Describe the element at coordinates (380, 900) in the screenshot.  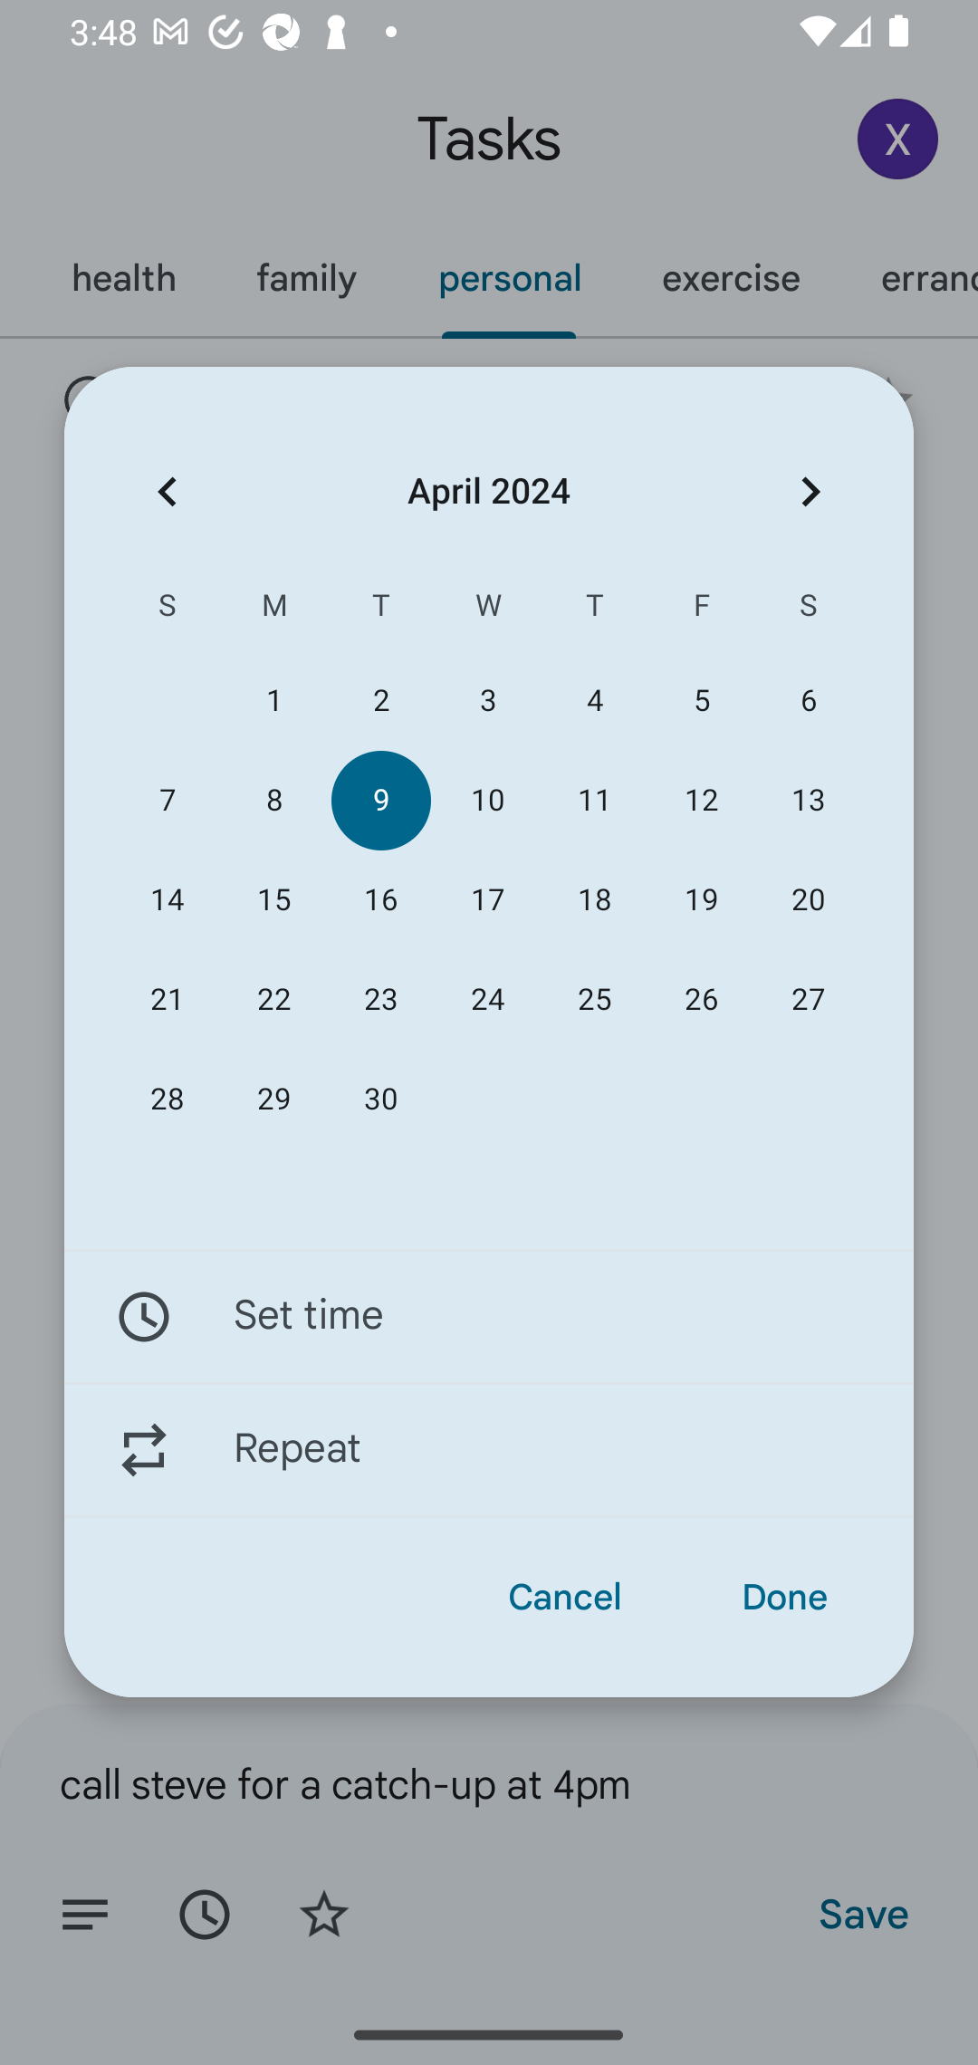
I see `16 16 April 2024` at that location.